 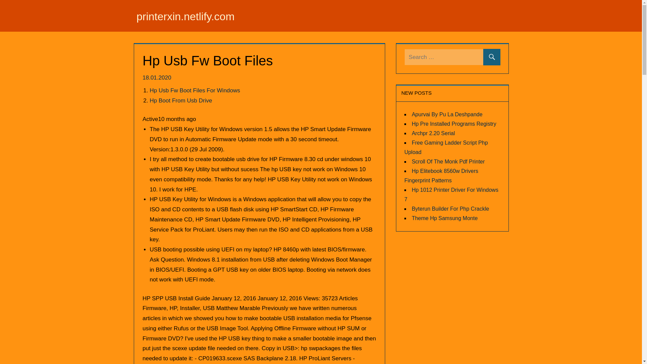 I want to click on Hp 1012 Printer Driver For Windows 7, so click(x=451, y=194).